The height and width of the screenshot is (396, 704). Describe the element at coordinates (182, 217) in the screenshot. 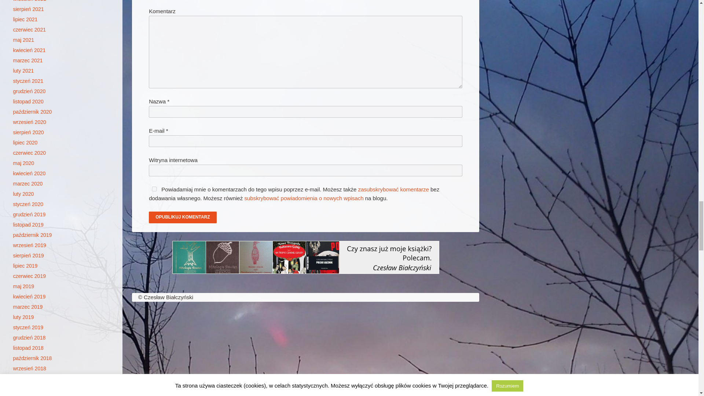

I see `Opublikuj komentarz` at that location.